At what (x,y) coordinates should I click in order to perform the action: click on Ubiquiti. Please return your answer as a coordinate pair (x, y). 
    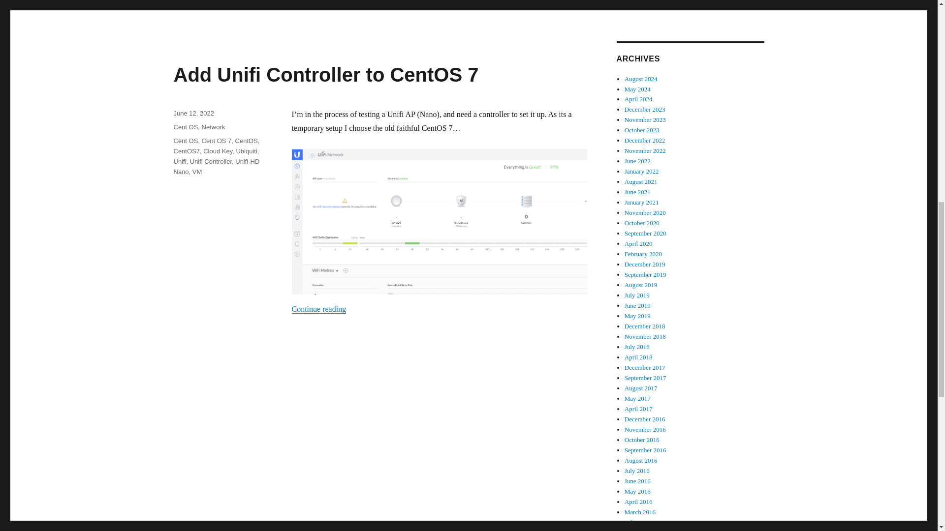
    Looking at the image, I should click on (246, 151).